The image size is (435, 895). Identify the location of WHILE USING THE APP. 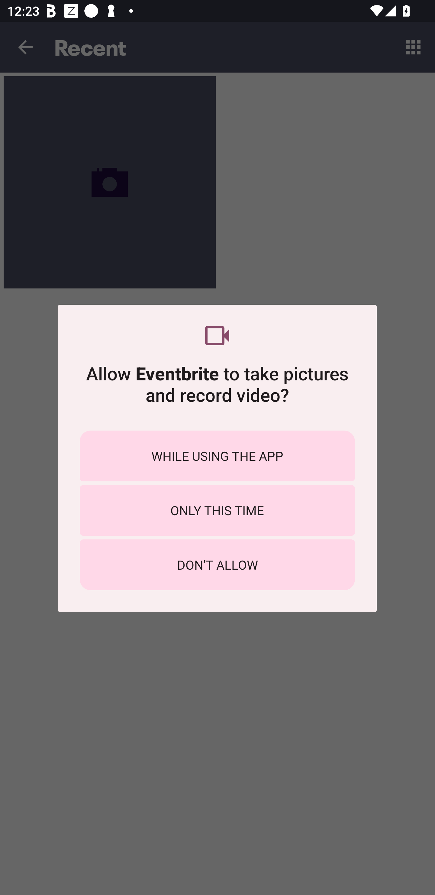
(217, 456).